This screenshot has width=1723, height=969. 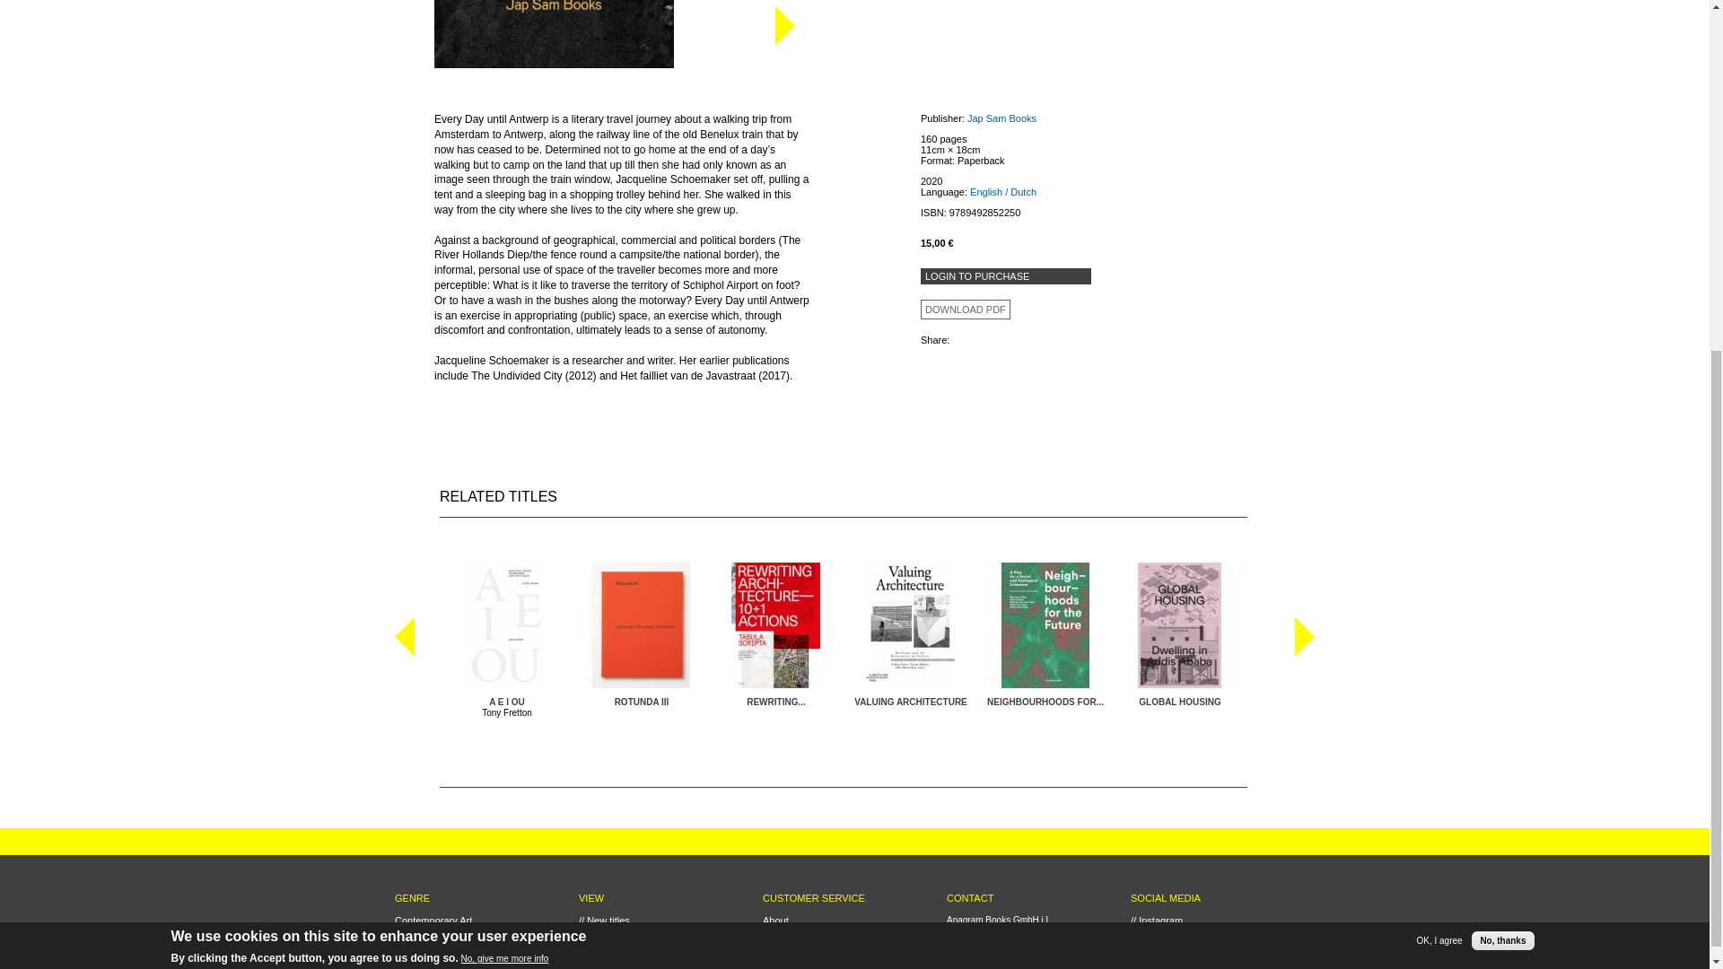 I want to click on A E I OU, so click(x=507, y=702).